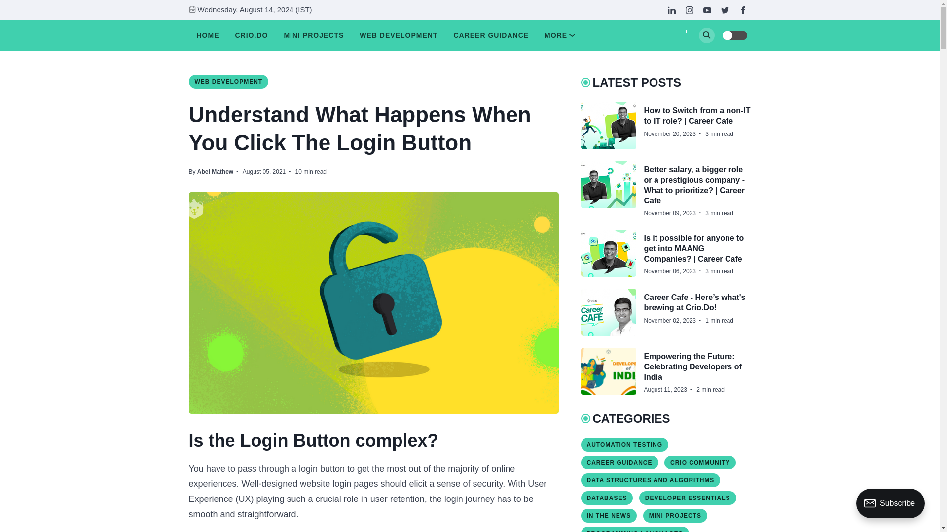 Image resolution: width=947 pixels, height=532 pixels. What do you see at coordinates (207, 35) in the screenshot?
I see `HOME` at bounding box center [207, 35].